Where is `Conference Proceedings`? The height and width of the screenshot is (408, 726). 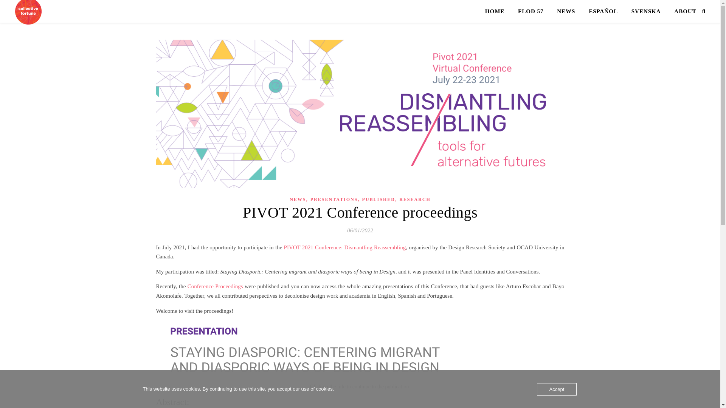
Conference Proceedings is located at coordinates (215, 286).